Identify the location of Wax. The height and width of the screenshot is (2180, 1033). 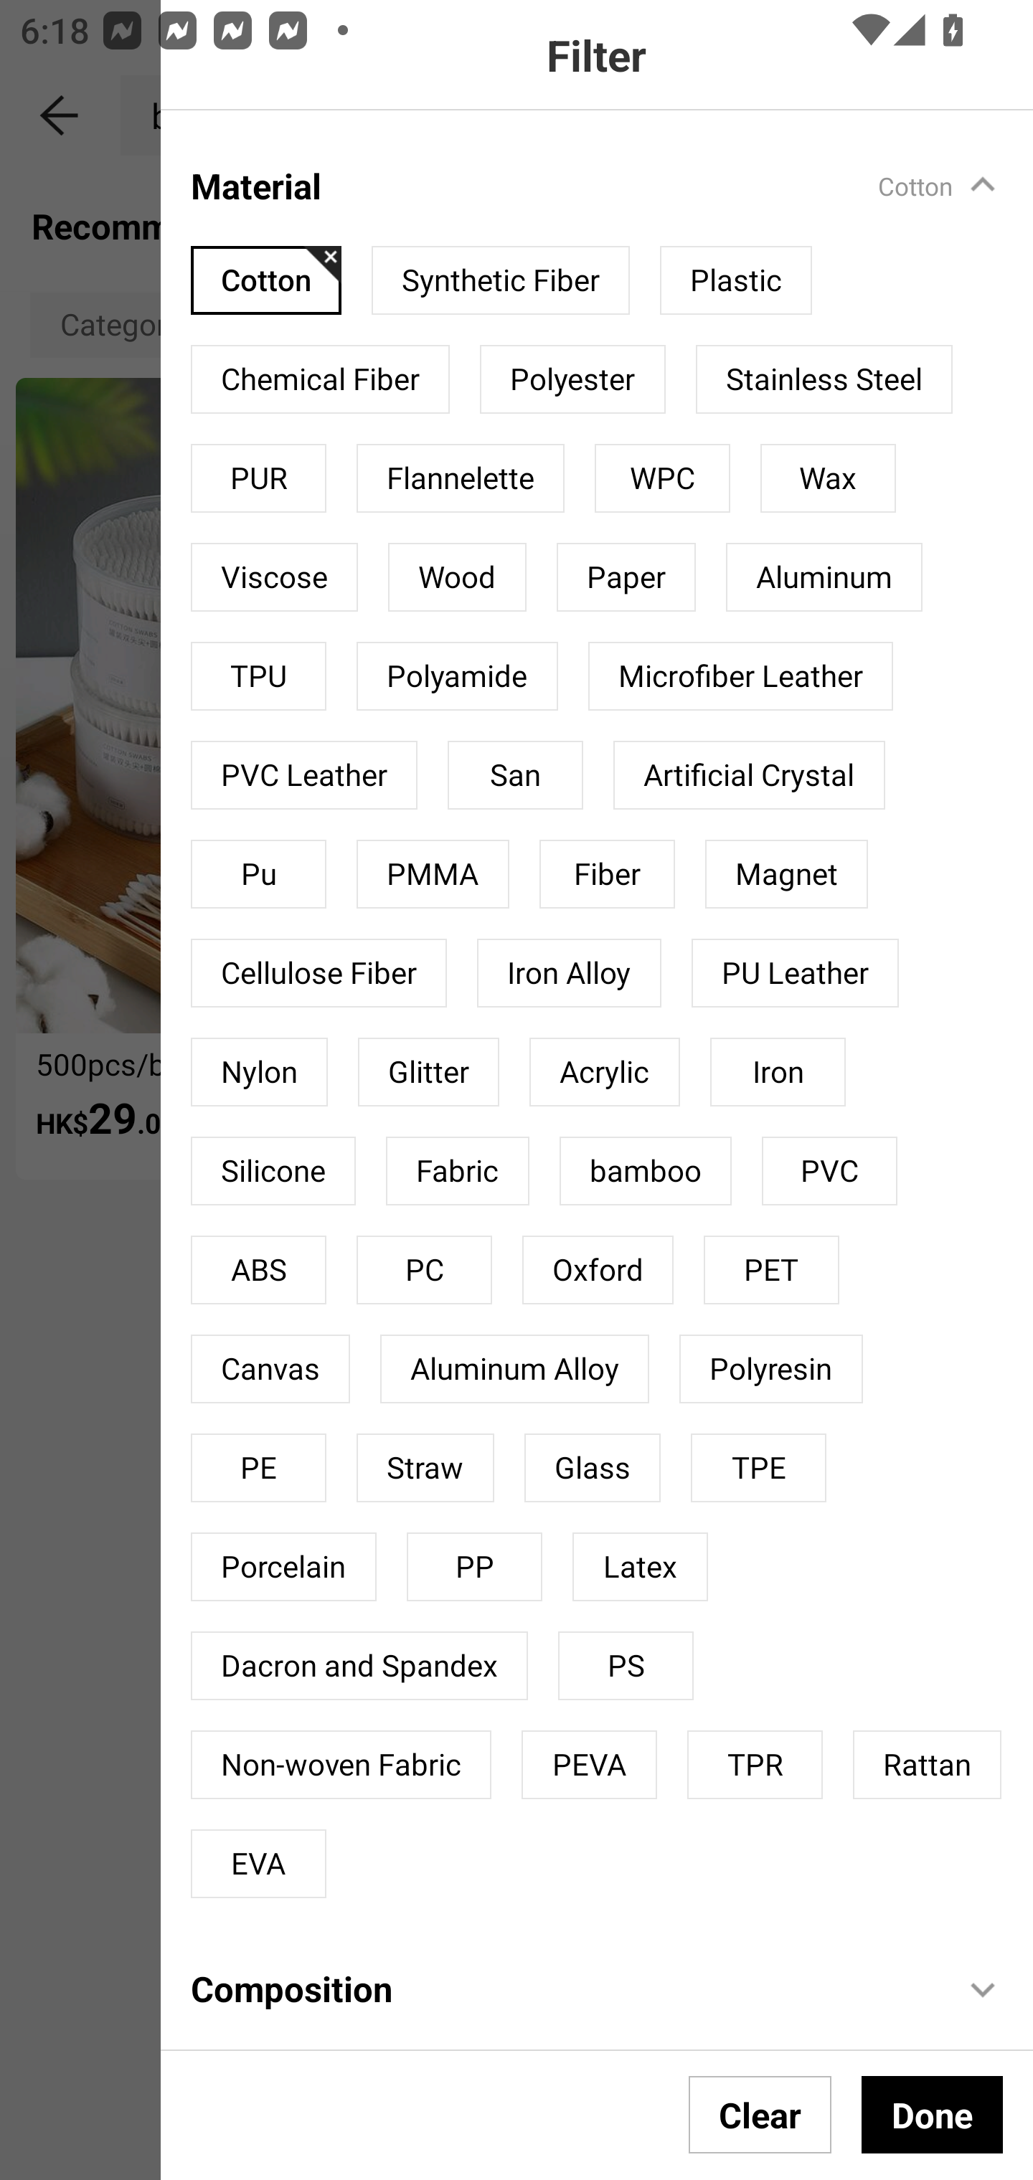
(828, 478).